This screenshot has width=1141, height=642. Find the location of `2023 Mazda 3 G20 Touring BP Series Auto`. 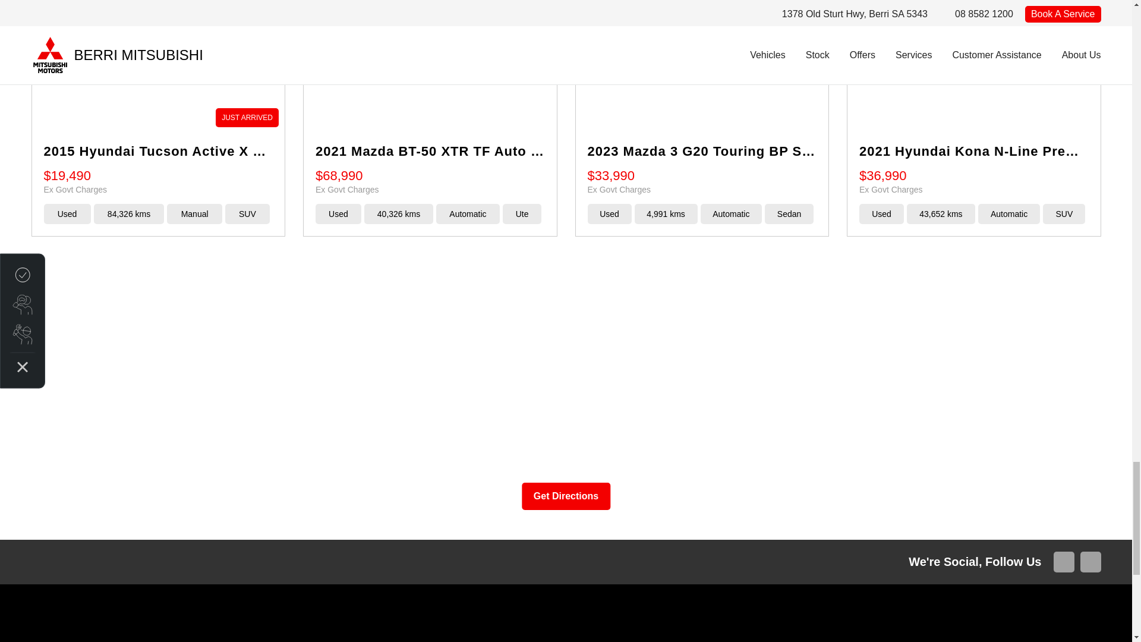

2023 Mazda 3 G20 Touring BP Series Auto is located at coordinates (701, 67).